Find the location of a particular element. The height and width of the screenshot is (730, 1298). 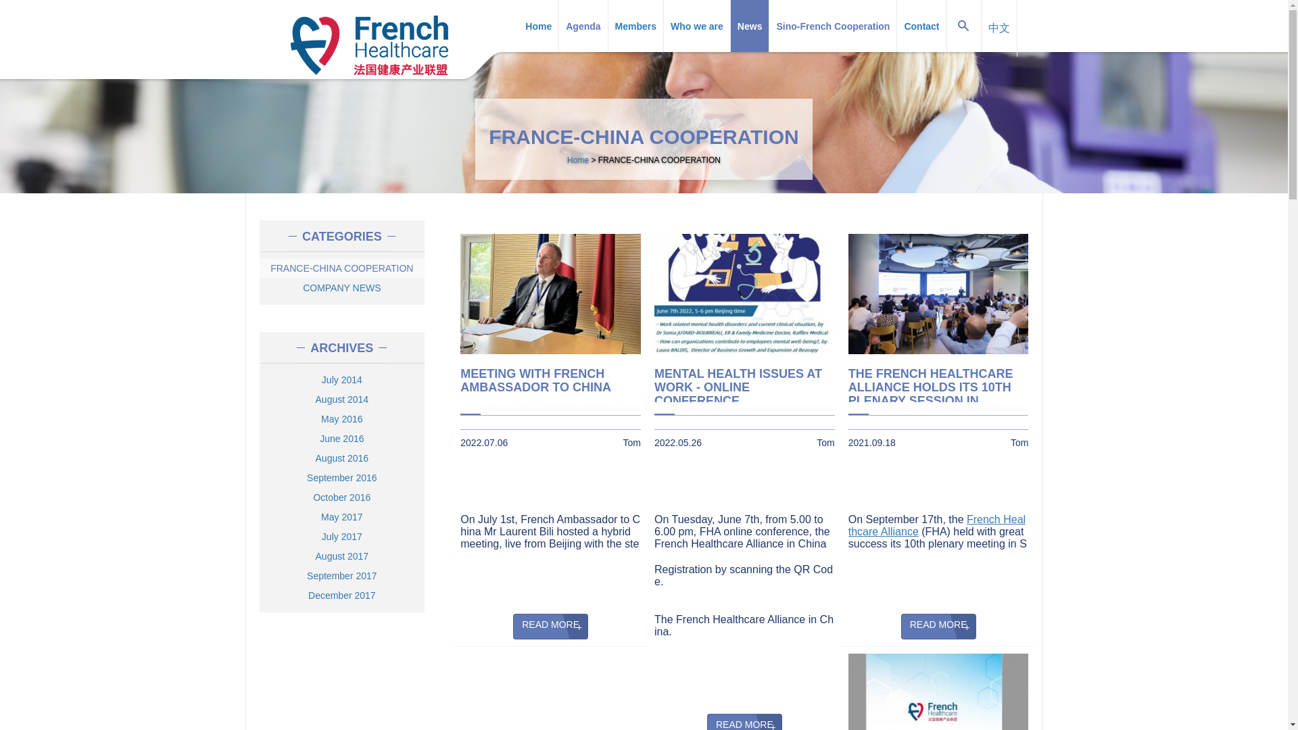

Home is located at coordinates (578, 160).